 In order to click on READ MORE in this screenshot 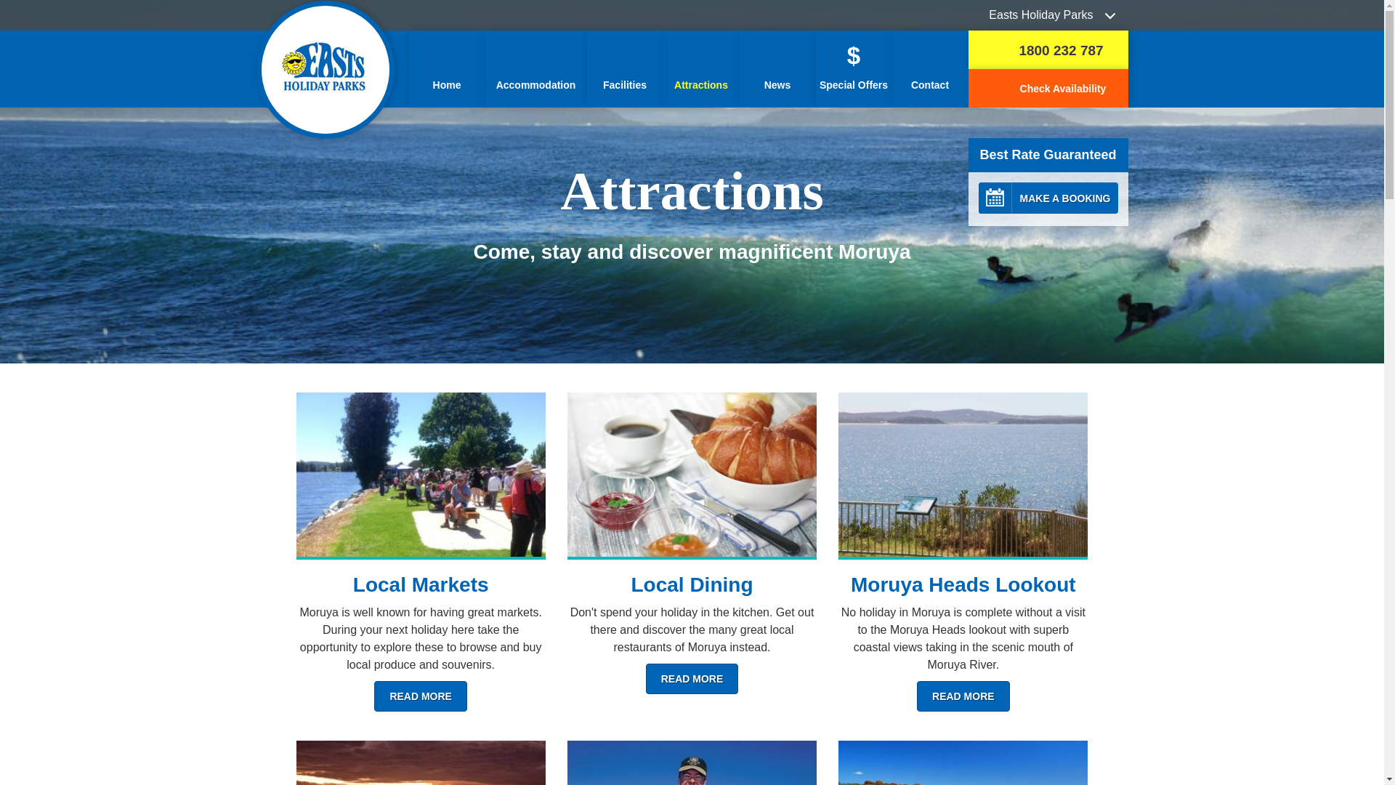, I will do `click(421, 696)`.